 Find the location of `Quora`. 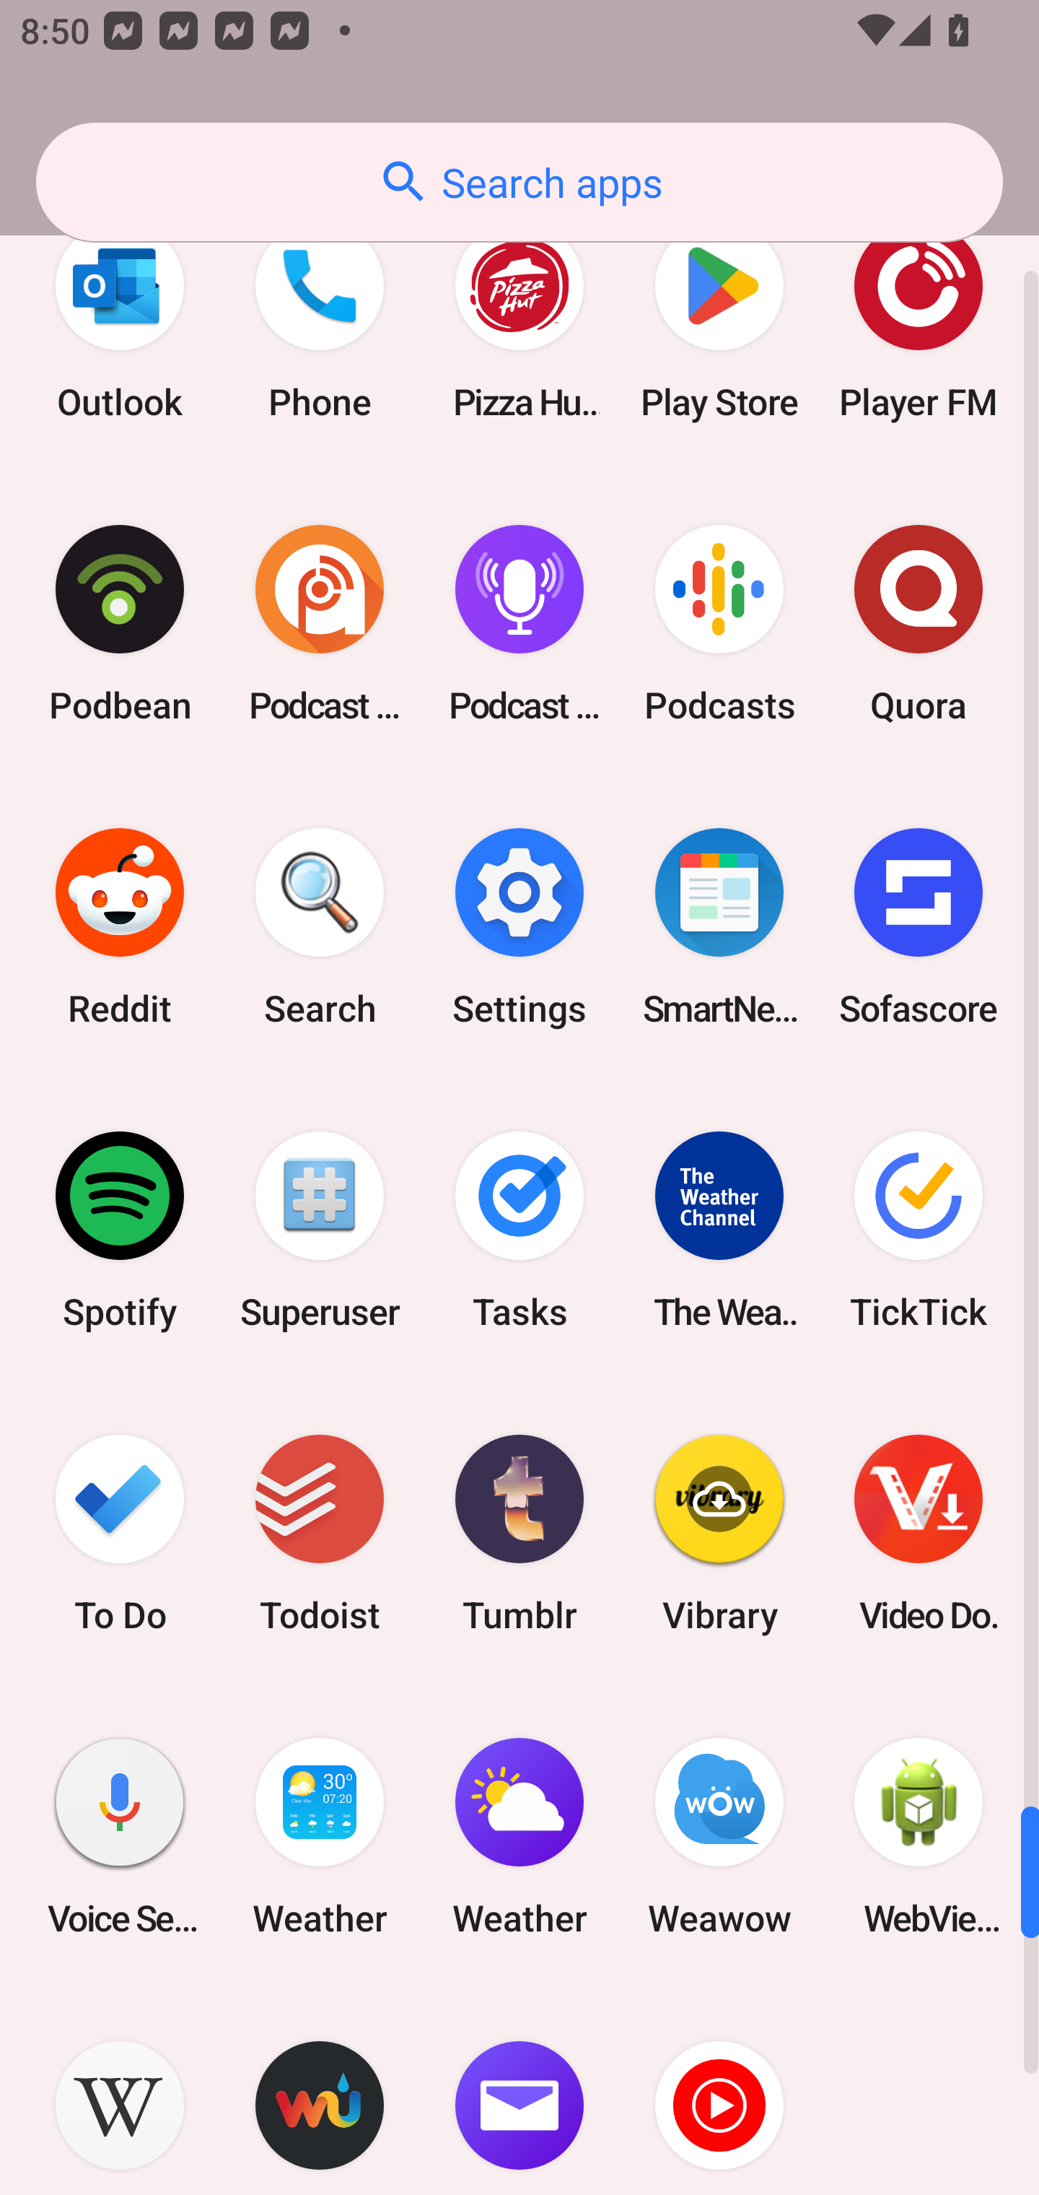

Quora is located at coordinates (919, 623).